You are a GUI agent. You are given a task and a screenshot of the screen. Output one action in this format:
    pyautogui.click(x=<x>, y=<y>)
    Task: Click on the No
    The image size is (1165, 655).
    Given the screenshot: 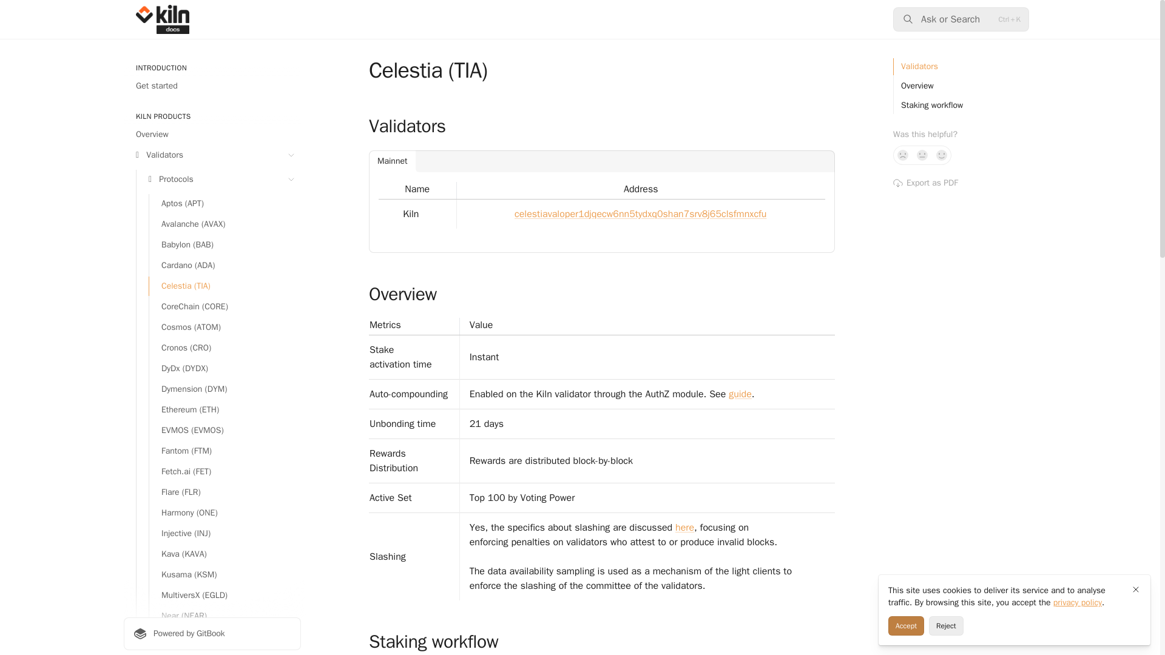 What is the action you would take?
    pyautogui.click(x=903, y=155)
    